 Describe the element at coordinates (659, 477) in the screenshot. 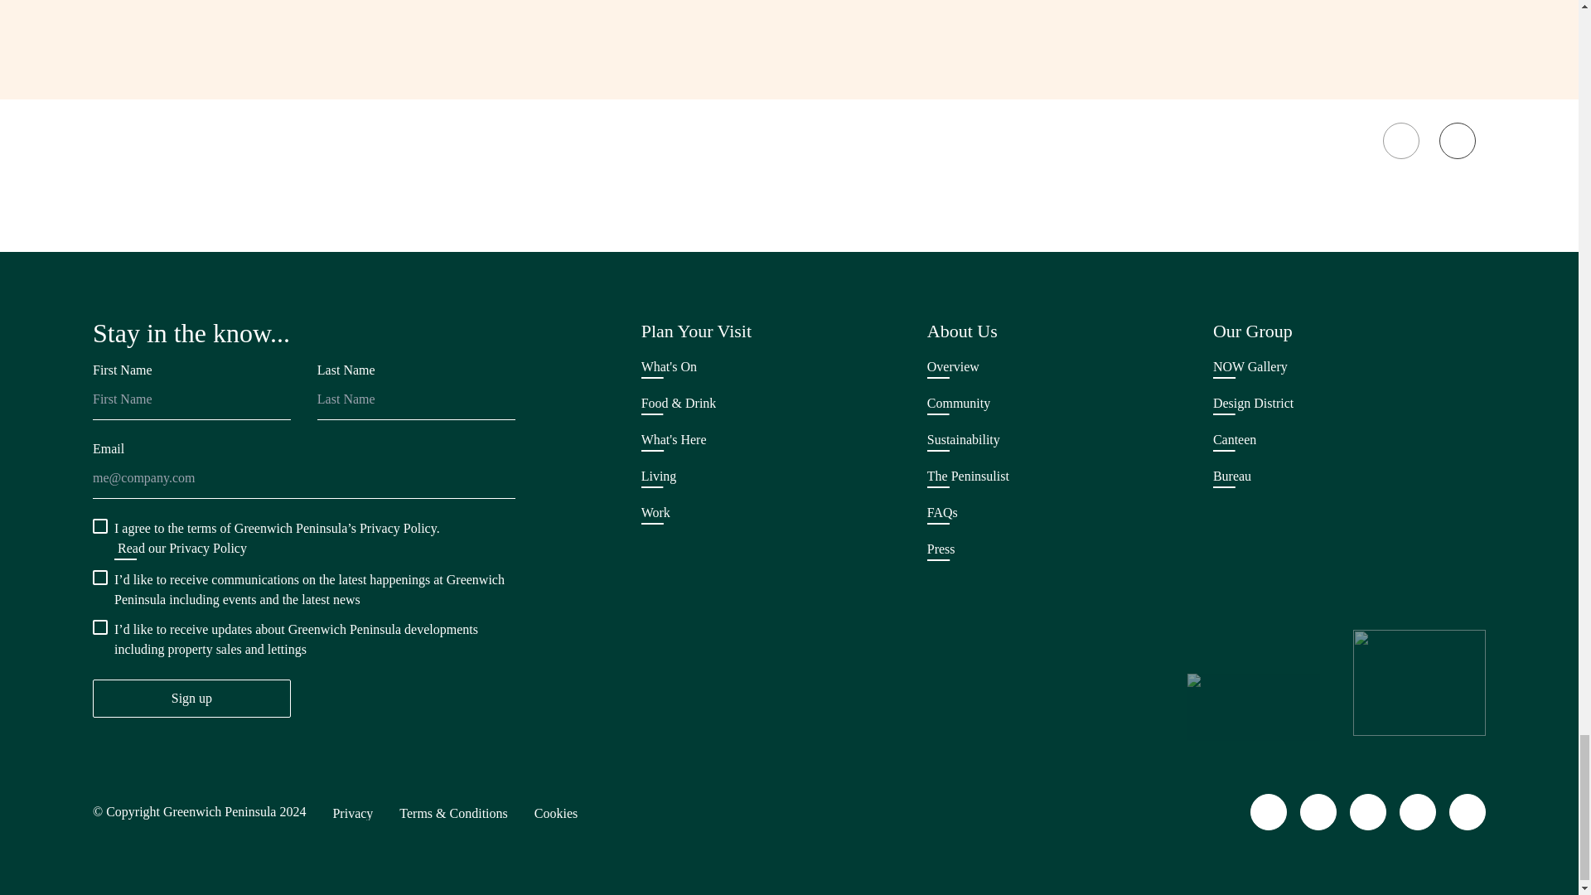

I see `Living` at that location.